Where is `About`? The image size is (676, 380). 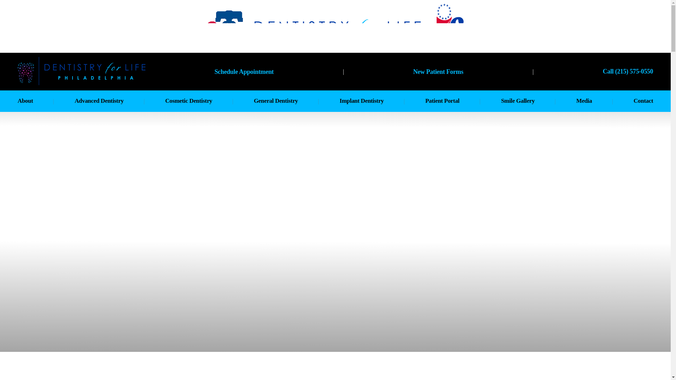 About is located at coordinates (25, 101).